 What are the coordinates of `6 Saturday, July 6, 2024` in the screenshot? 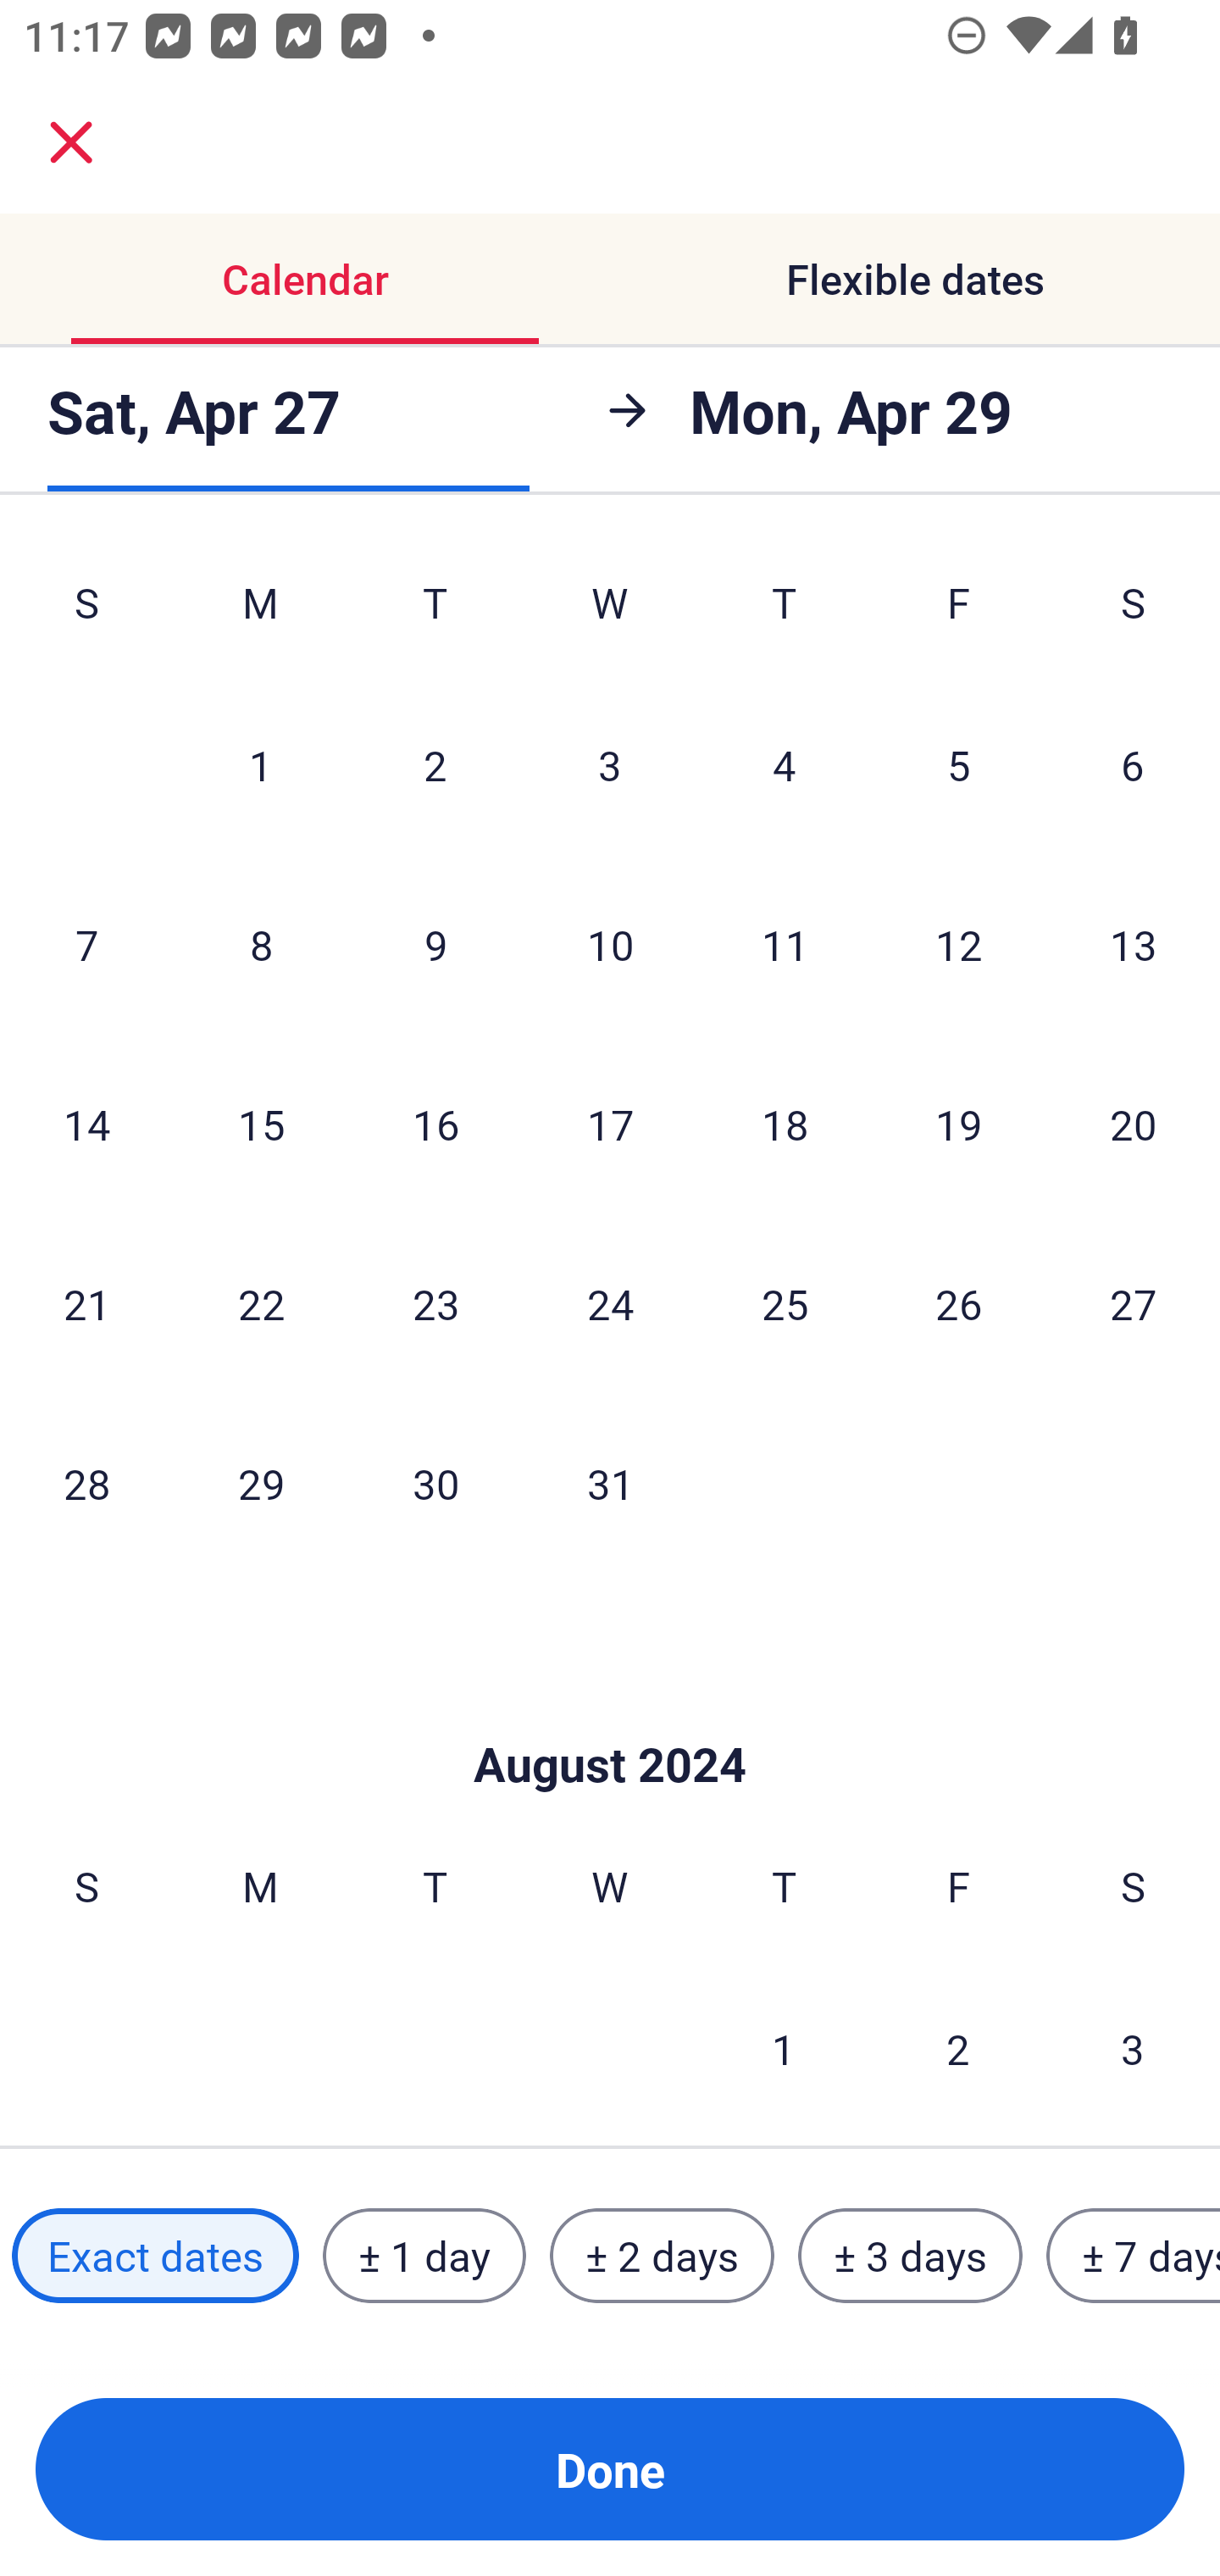 It's located at (1133, 764).